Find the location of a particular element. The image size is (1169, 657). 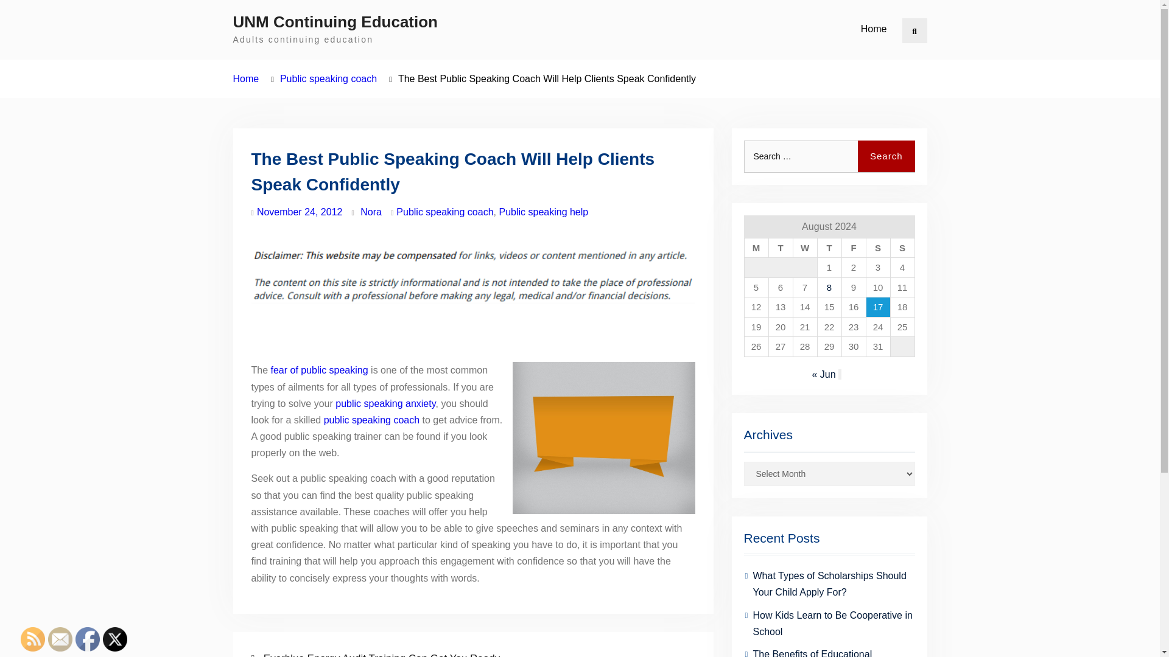

Sunday is located at coordinates (902, 248).